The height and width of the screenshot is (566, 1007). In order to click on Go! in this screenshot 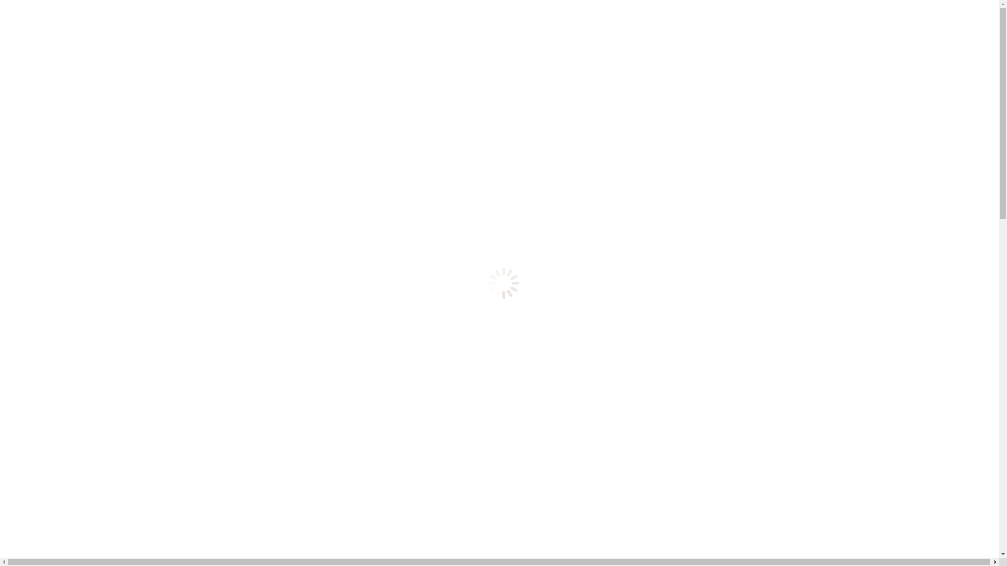, I will do `click(14, 459)`.